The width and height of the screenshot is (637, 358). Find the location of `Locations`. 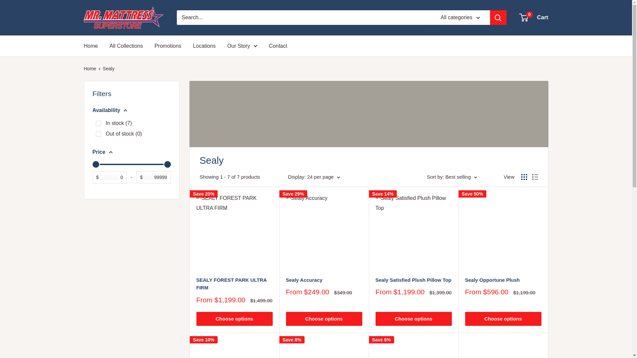

Locations is located at coordinates (534, 17).